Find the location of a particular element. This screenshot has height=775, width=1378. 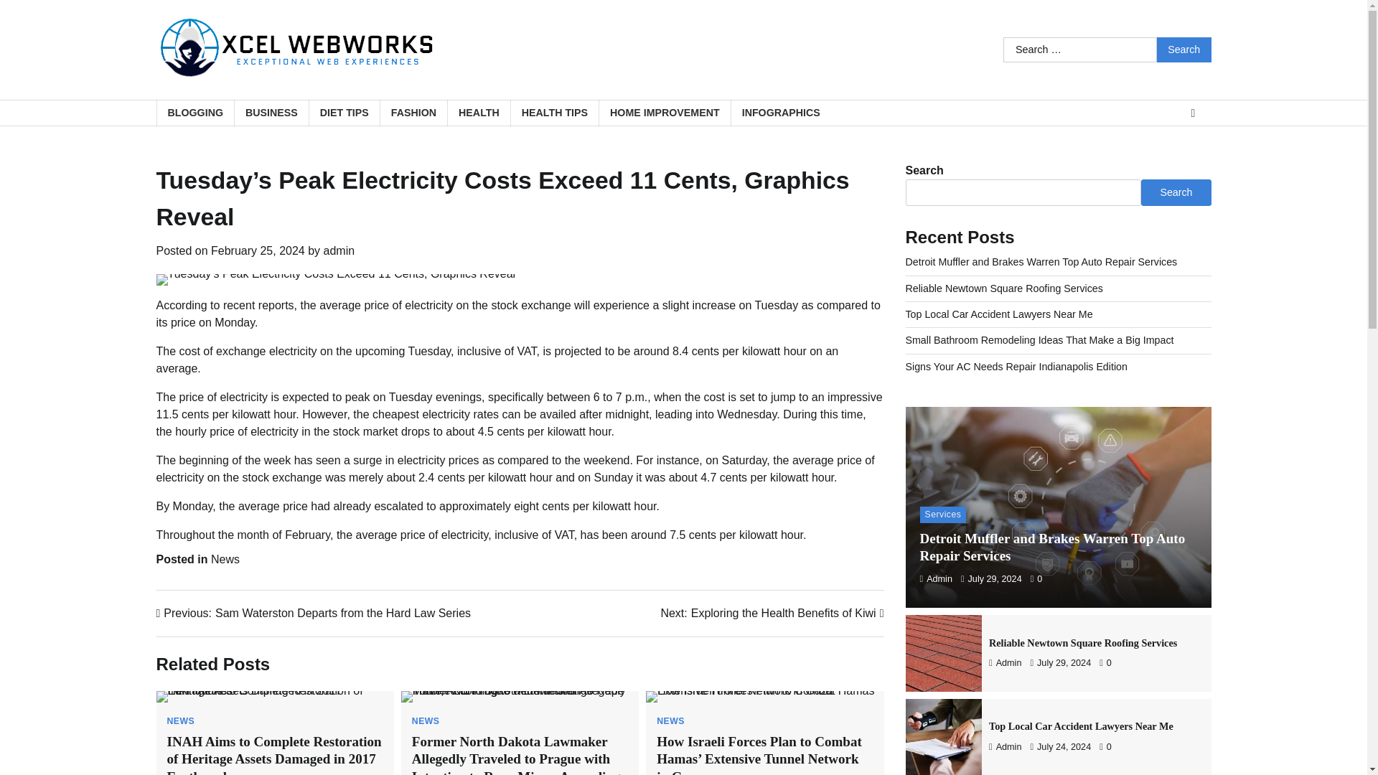

FASHION is located at coordinates (413, 113).